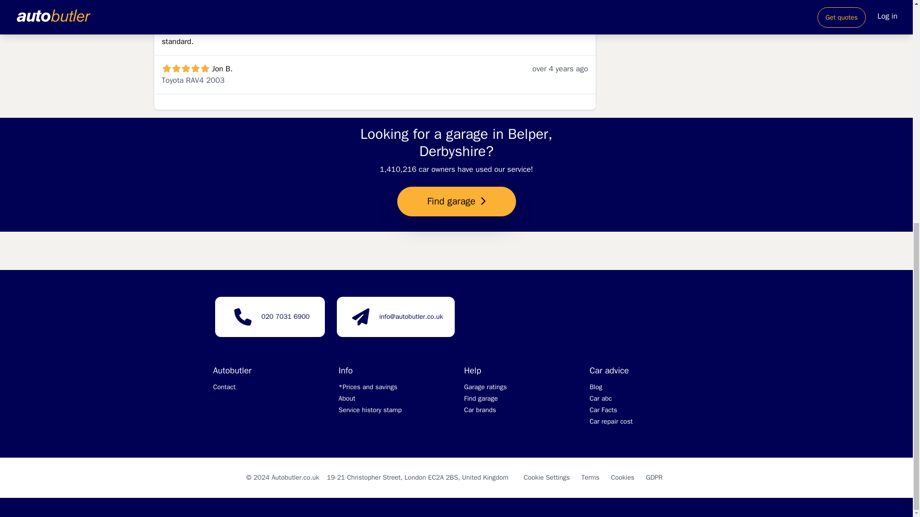  I want to click on Car Facts, so click(603, 410).